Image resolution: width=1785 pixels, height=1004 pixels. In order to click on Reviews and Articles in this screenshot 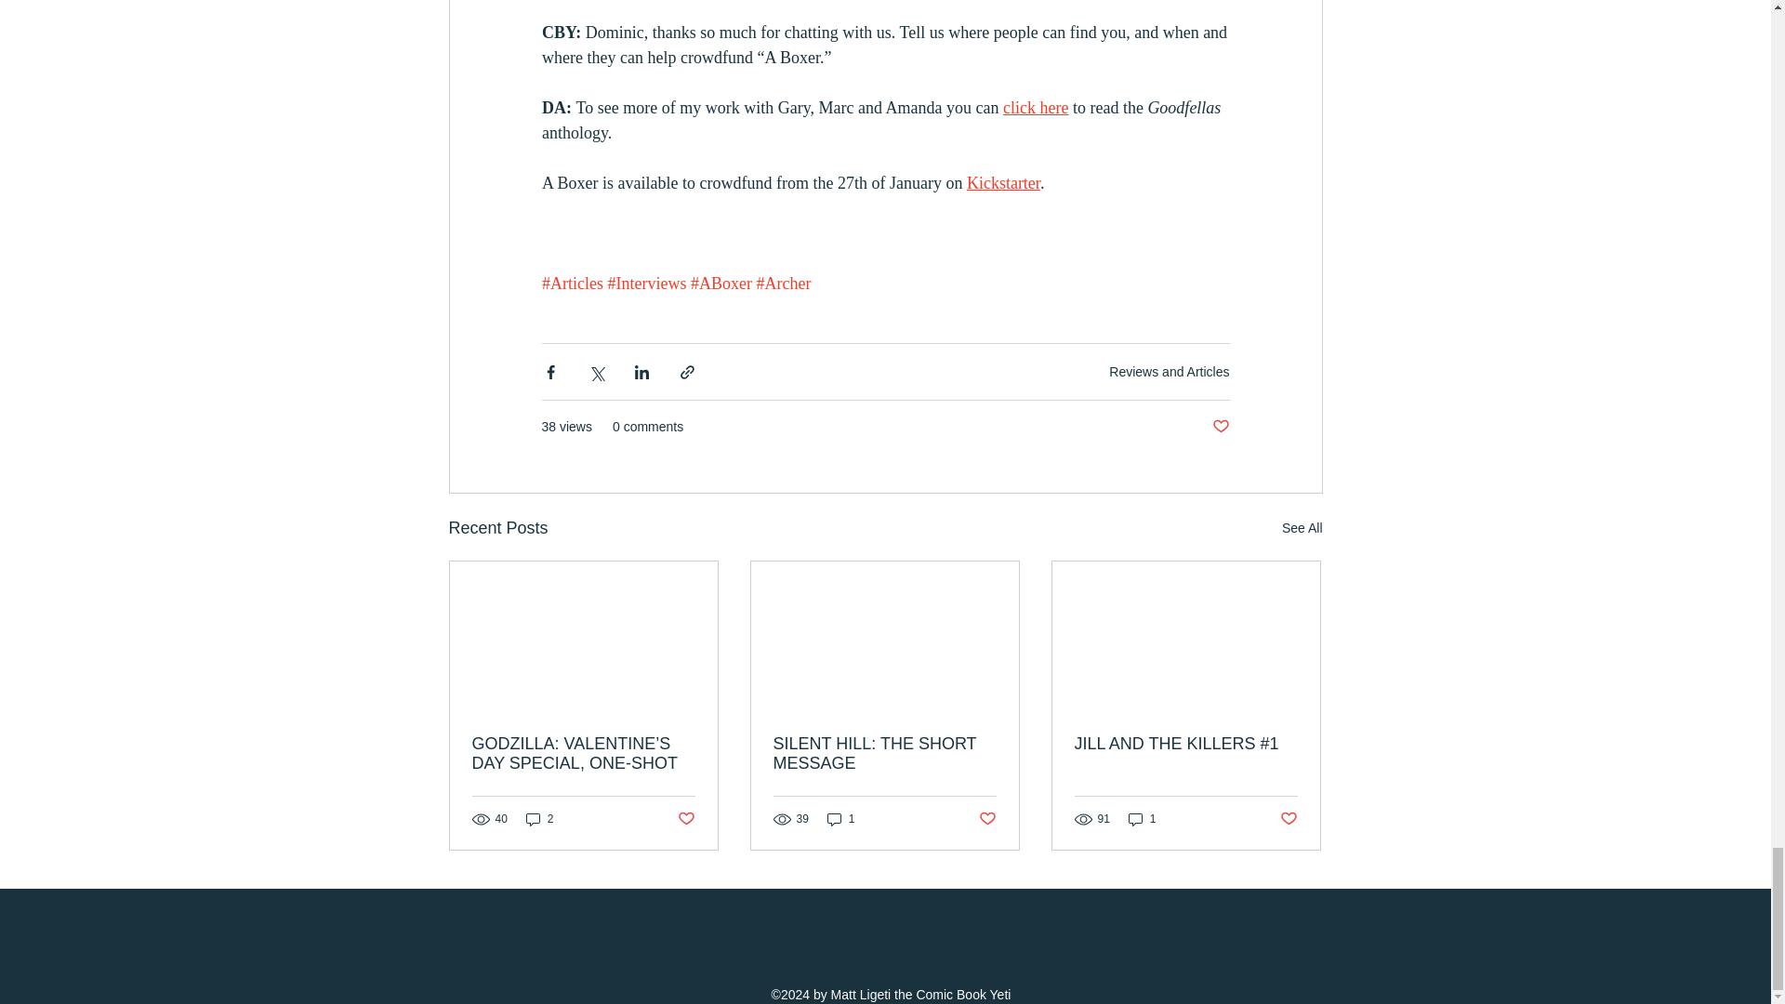, I will do `click(1169, 372)`.